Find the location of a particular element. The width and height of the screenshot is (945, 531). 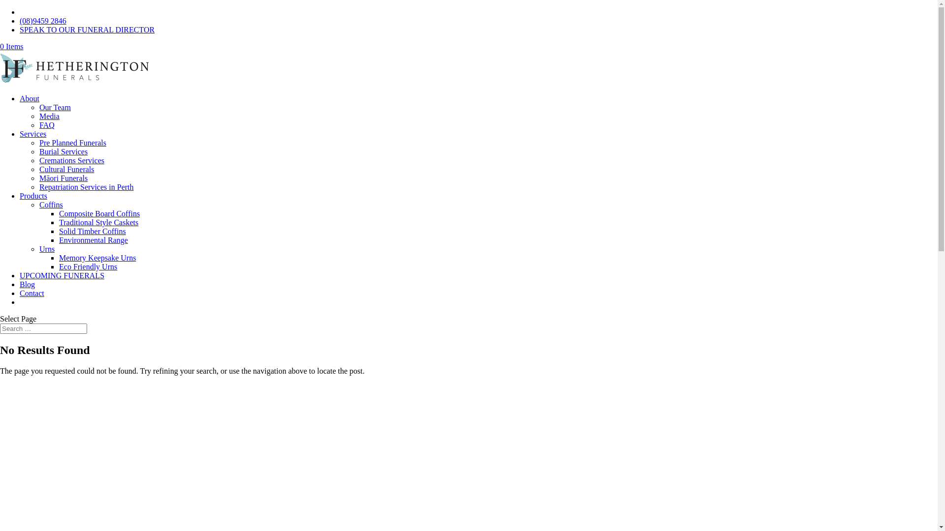

Environmental Range is located at coordinates (94, 240).